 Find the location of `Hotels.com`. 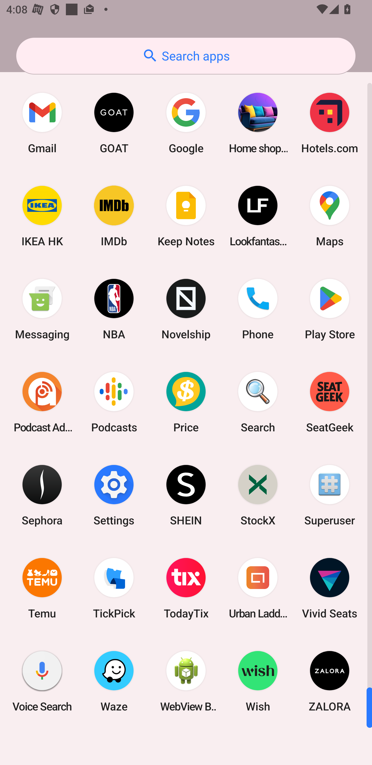

Hotels.com is located at coordinates (330, 123).